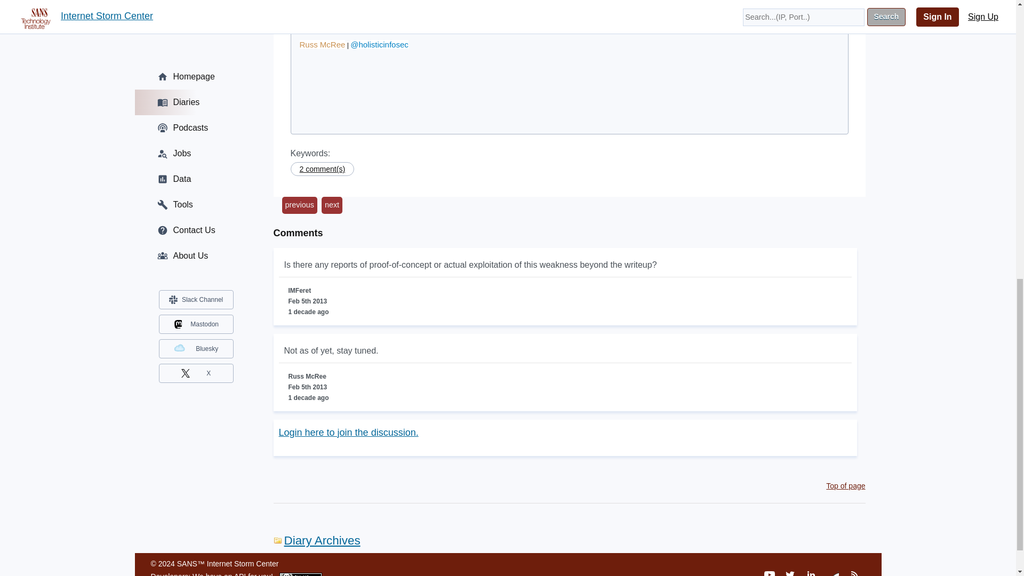 This screenshot has height=576, width=1024. I want to click on next, so click(332, 205).